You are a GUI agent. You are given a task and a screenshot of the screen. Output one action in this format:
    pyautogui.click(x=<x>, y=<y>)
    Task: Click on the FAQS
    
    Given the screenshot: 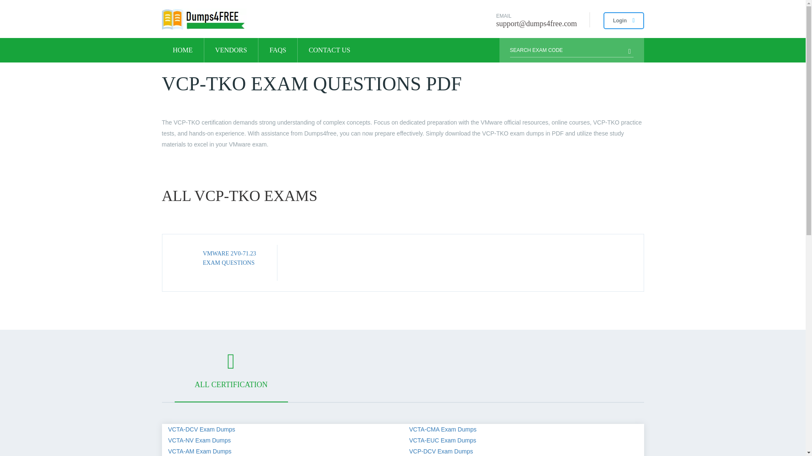 What is the action you would take?
    pyautogui.click(x=277, y=50)
    